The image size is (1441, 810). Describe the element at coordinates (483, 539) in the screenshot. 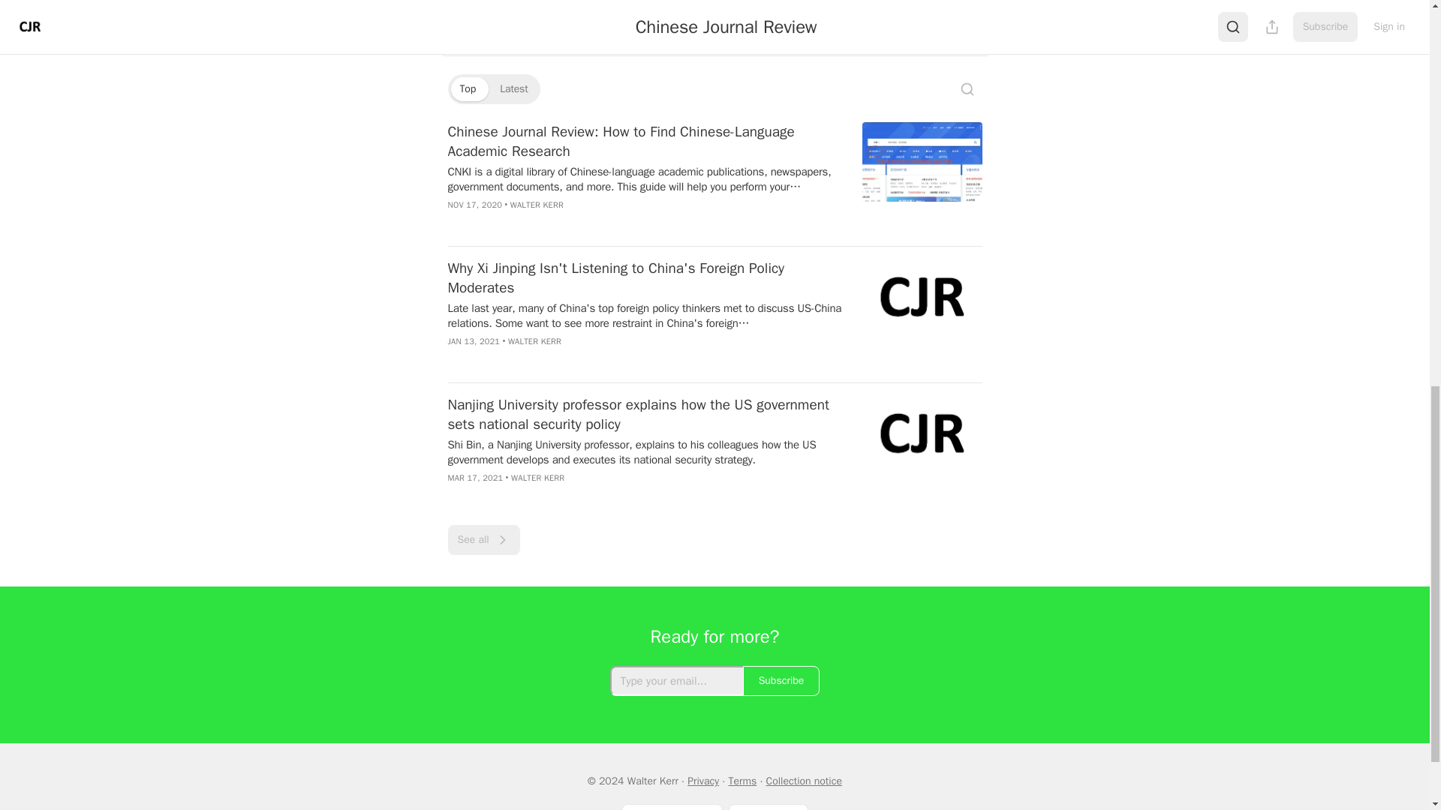

I see `See all` at that location.